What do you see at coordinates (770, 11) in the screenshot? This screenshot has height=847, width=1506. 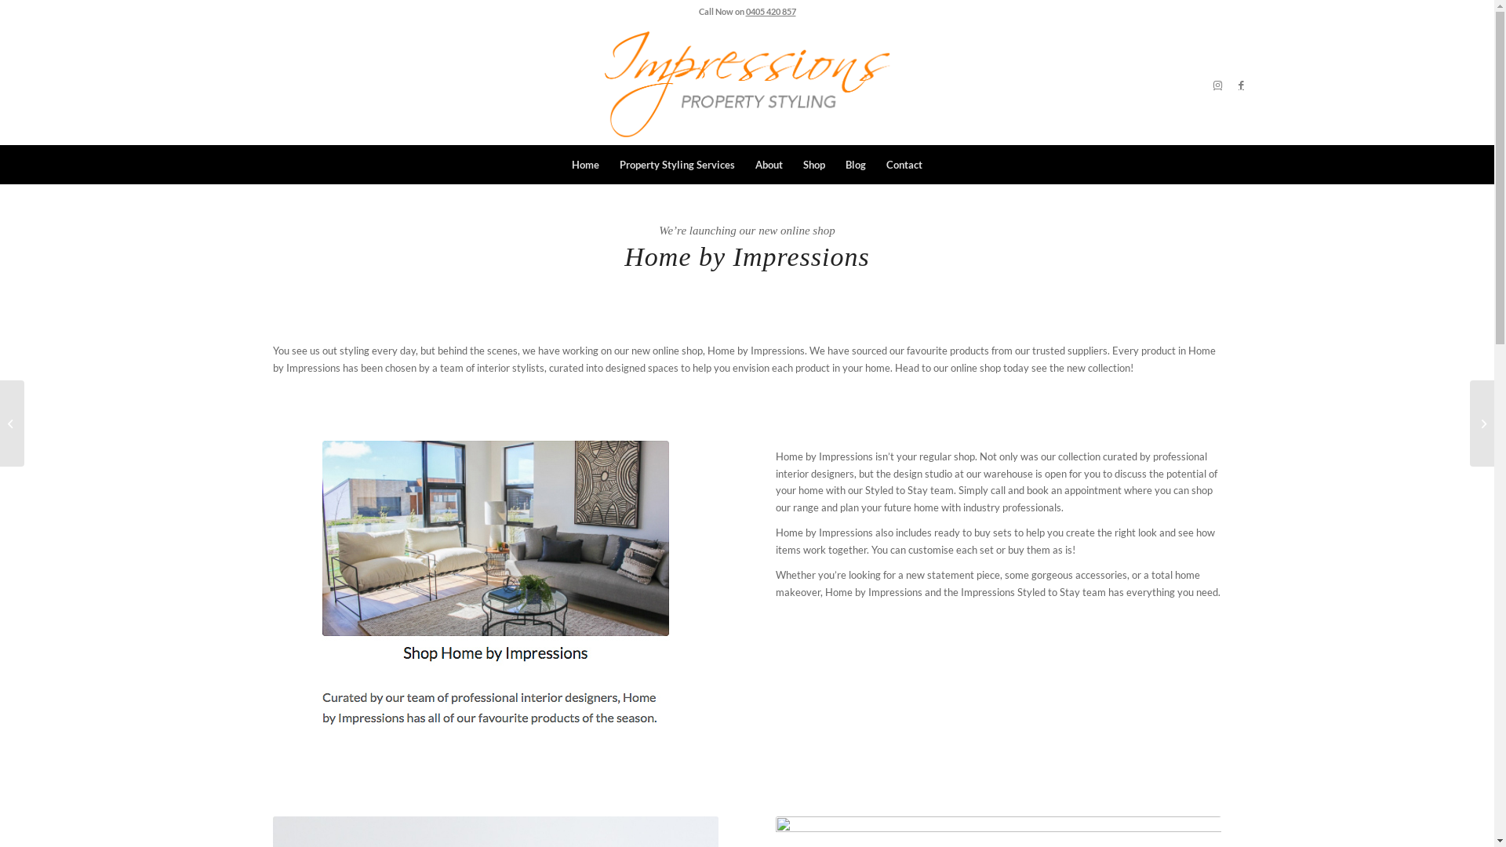 I see `0405 420 857` at bounding box center [770, 11].